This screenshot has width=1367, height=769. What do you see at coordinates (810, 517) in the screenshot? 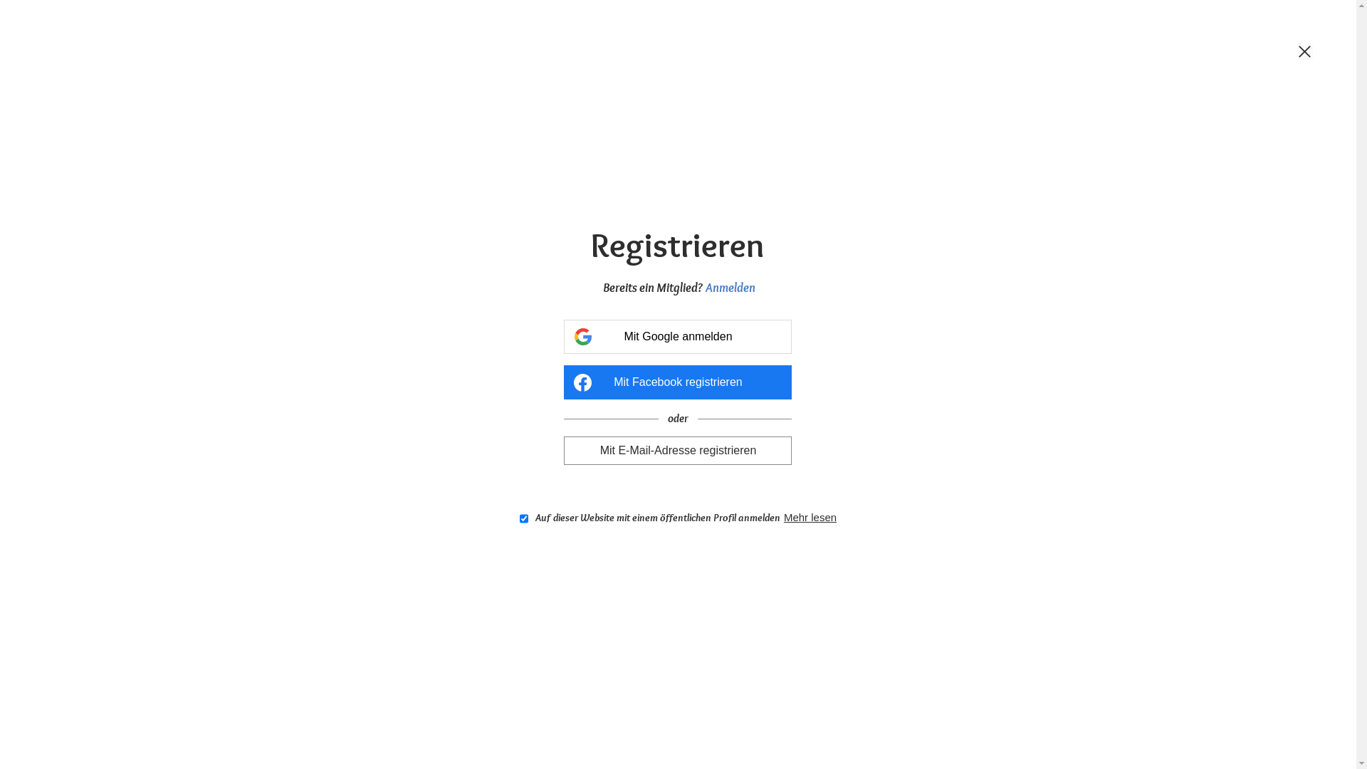
I see `Mehr lesen` at bounding box center [810, 517].